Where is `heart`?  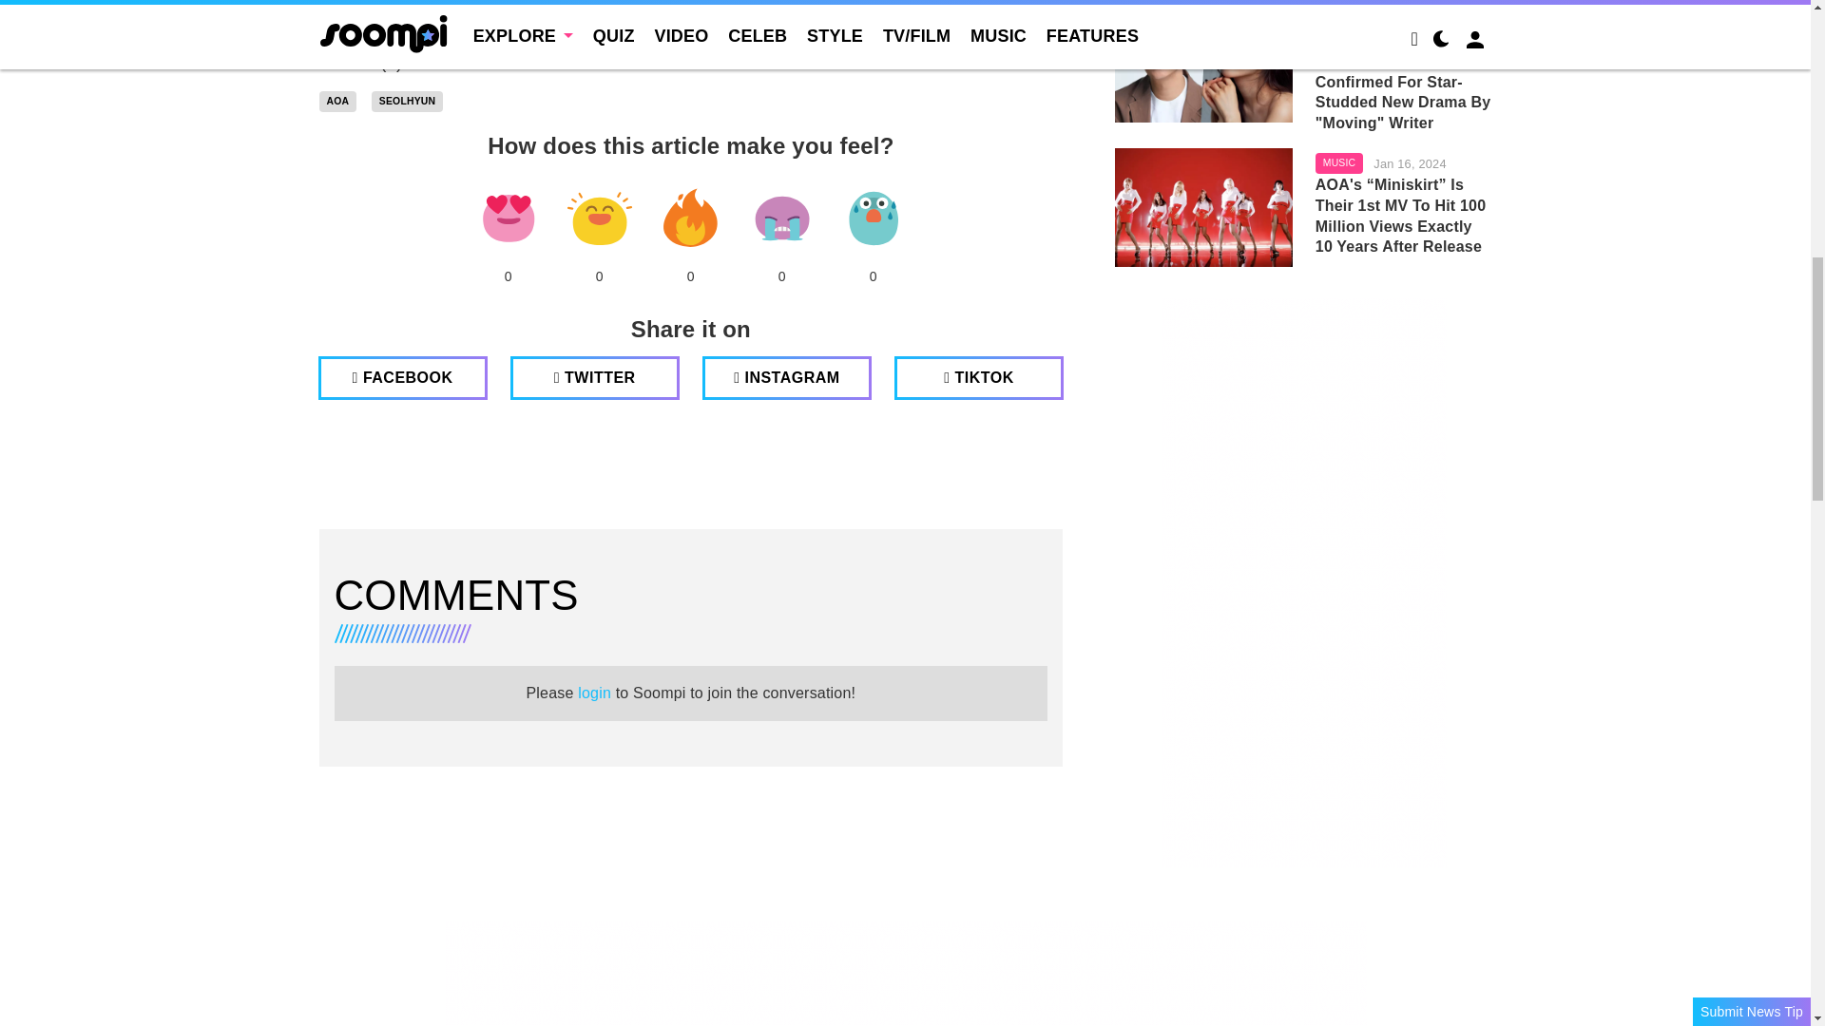 heart is located at coordinates (508, 218).